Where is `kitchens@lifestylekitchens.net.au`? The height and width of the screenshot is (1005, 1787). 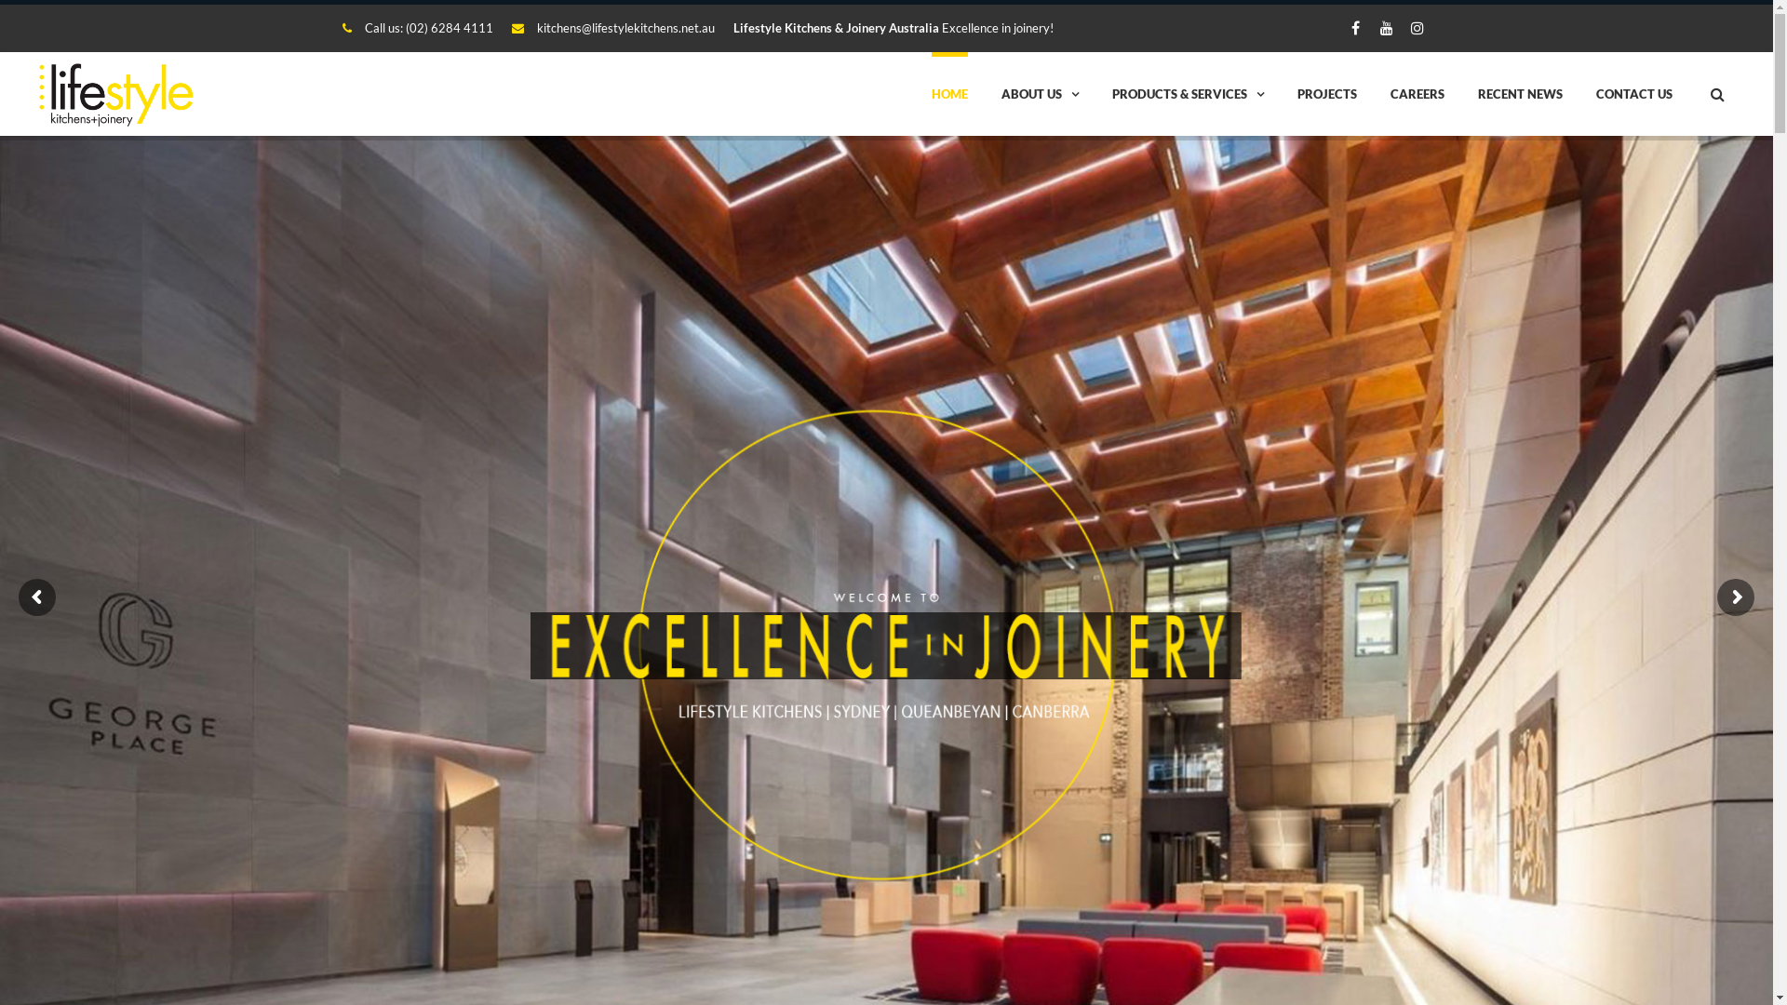 kitchens@lifestylekitchens.net.au is located at coordinates (625, 28).